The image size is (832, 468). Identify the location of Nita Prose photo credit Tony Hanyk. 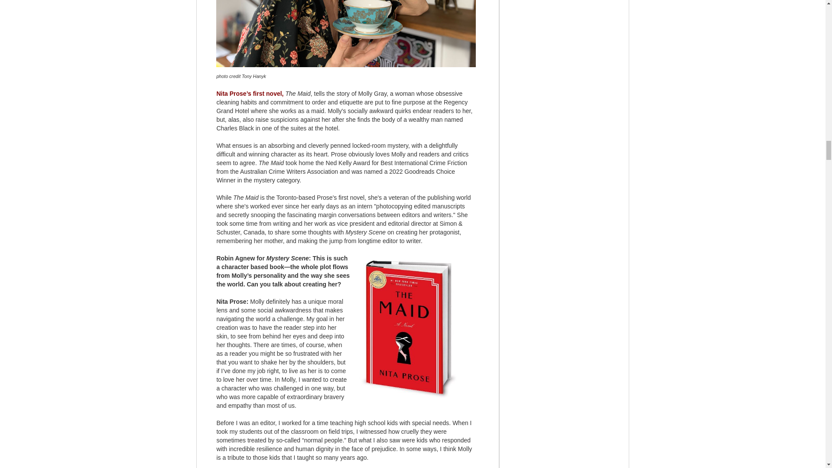
(346, 34).